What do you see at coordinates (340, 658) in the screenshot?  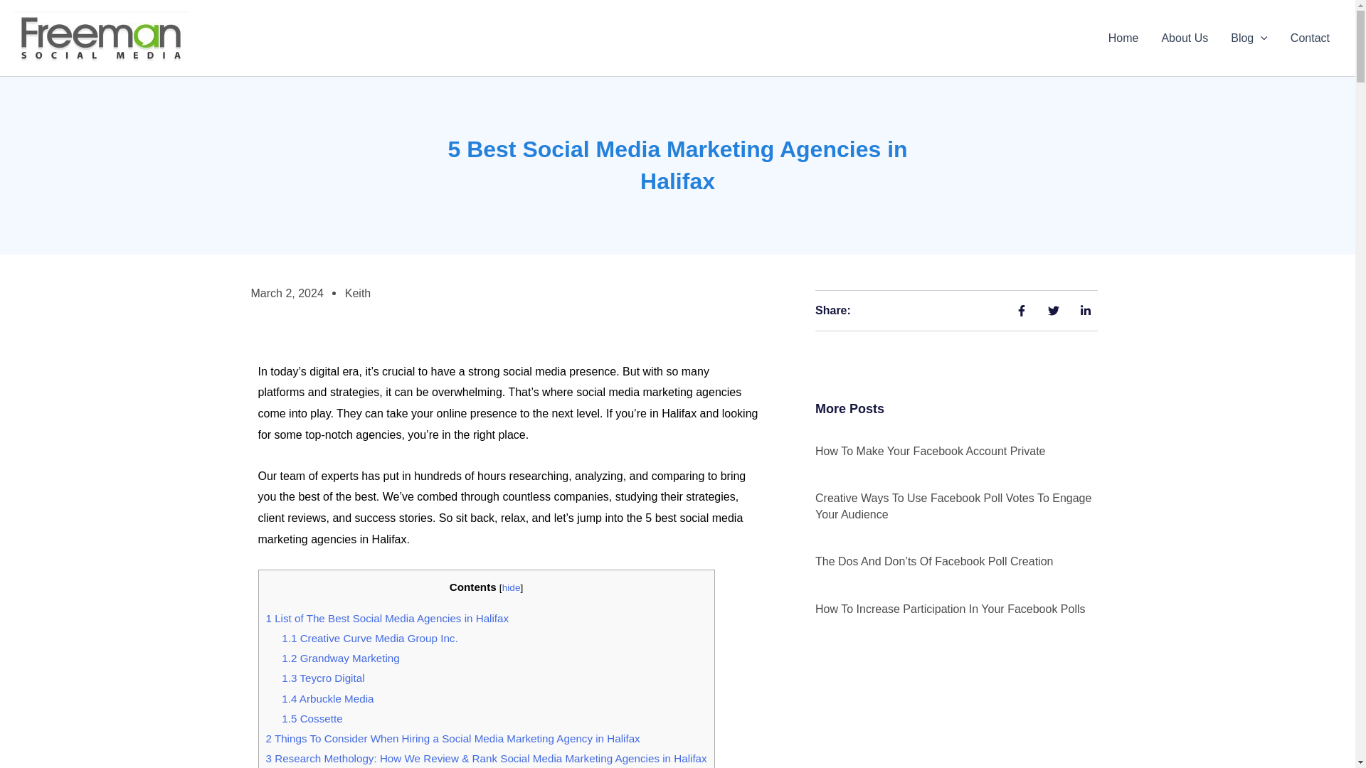 I see `1.2 Grandway Marketing` at bounding box center [340, 658].